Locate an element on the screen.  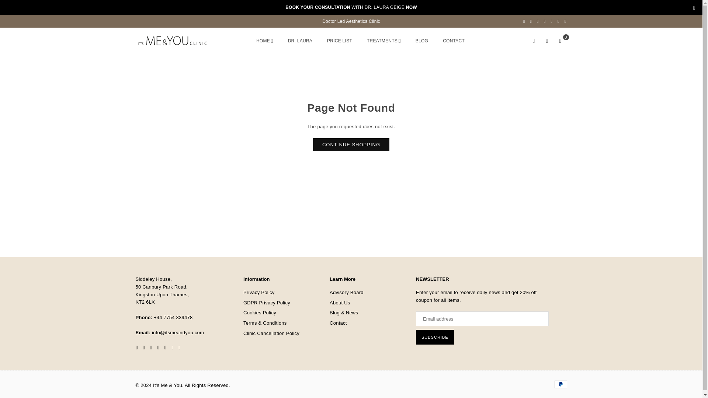
Wishlist is located at coordinates (547, 41).